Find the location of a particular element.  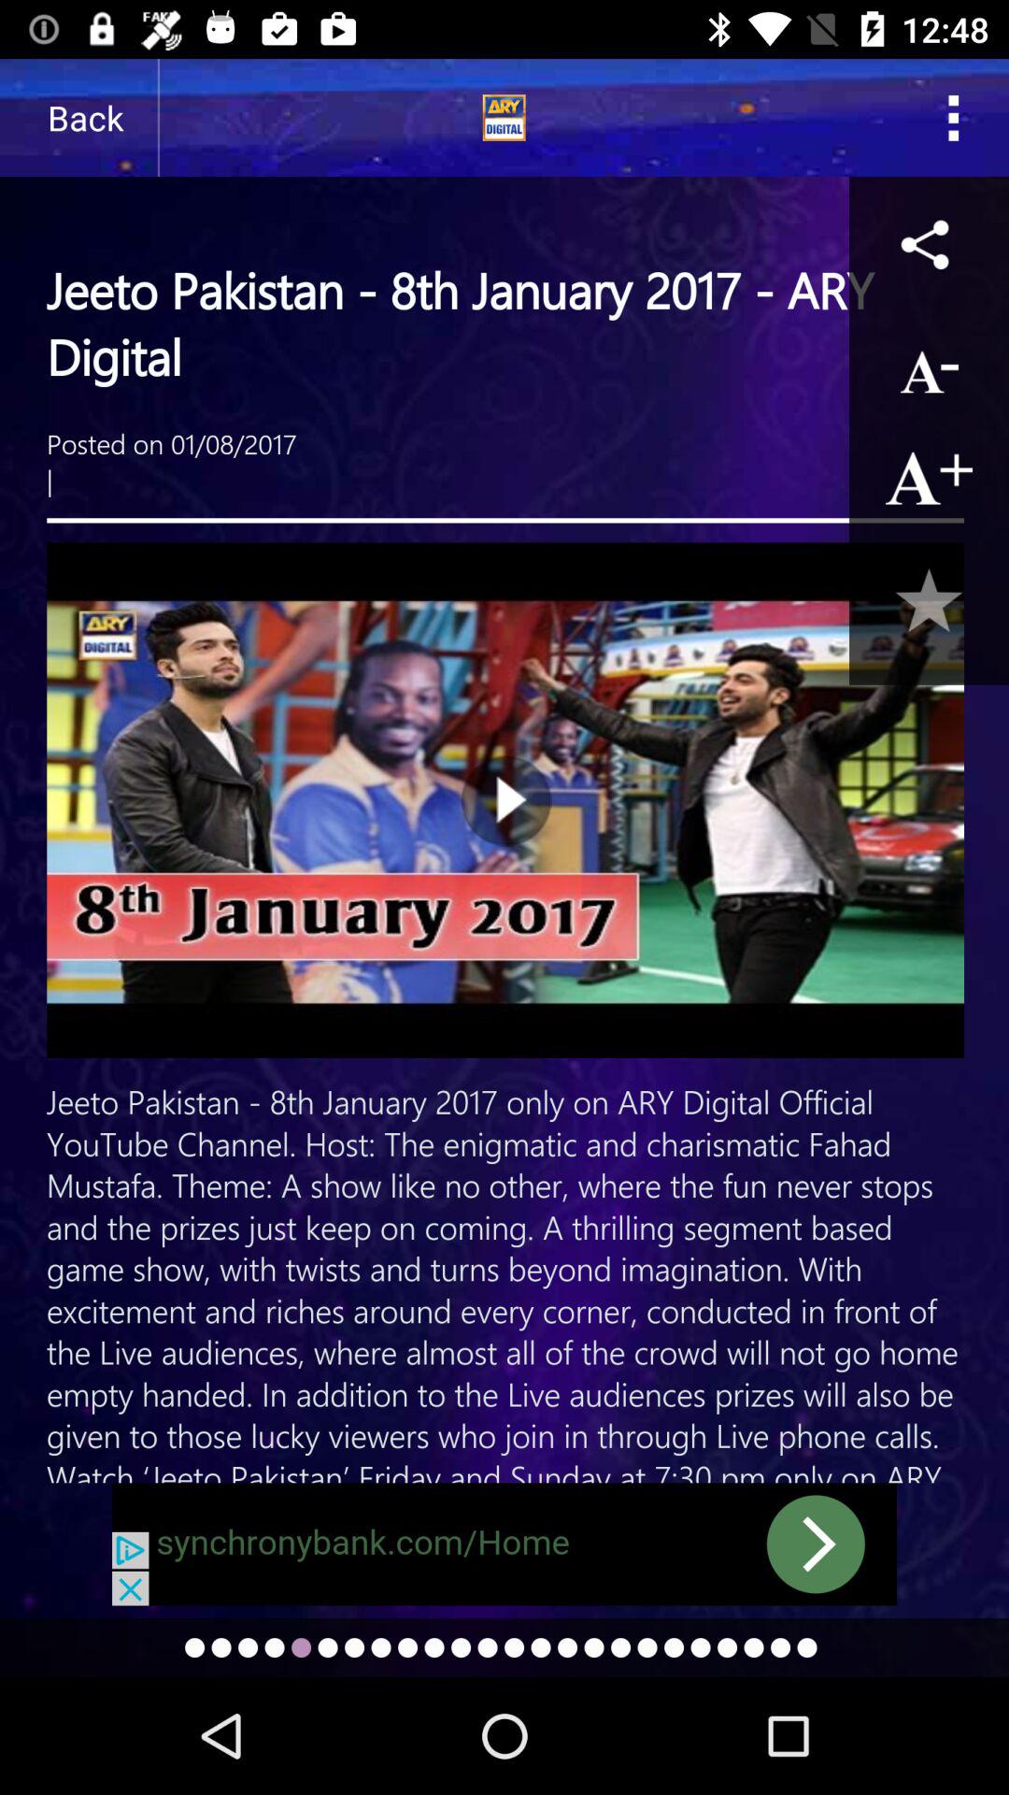

share the article is located at coordinates (929, 243).